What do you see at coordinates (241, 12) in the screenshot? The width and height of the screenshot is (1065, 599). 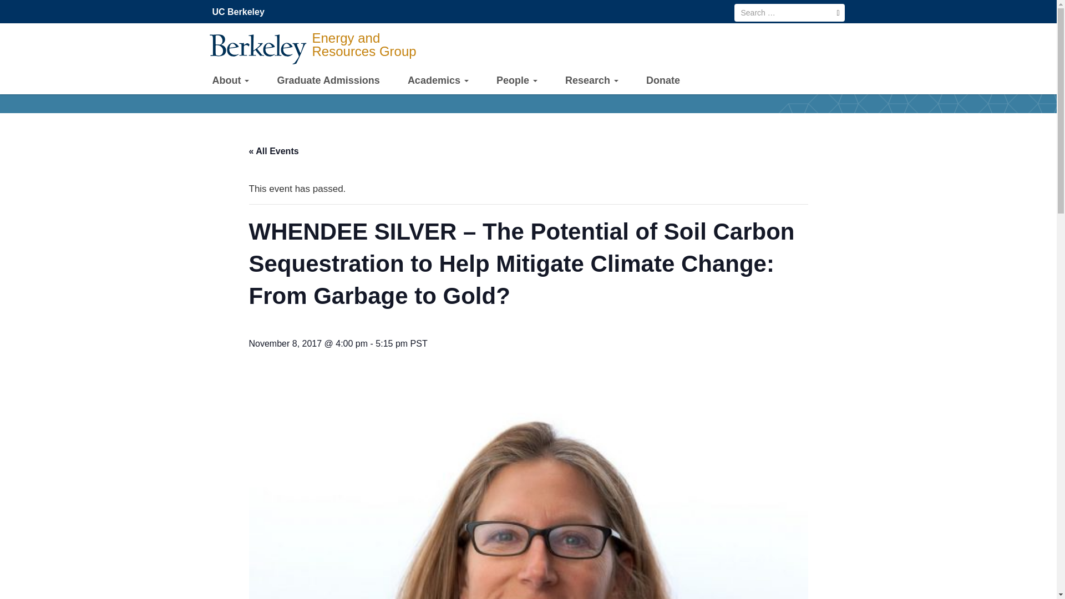 I see `UC Berkeley` at bounding box center [241, 12].